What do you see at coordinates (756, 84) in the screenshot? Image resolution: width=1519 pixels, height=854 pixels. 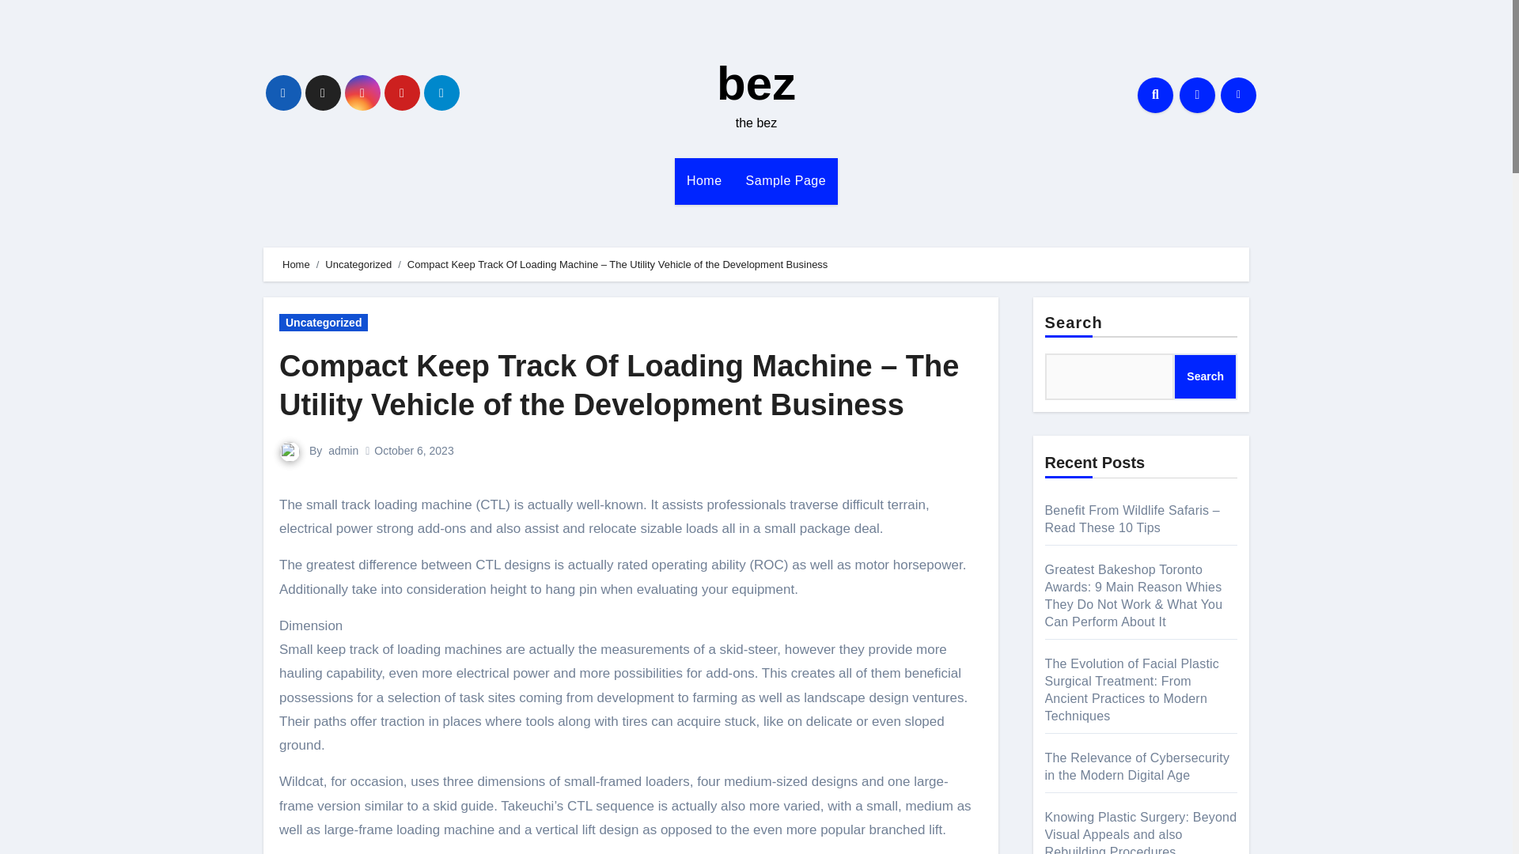 I see `bez` at bounding box center [756, 84].